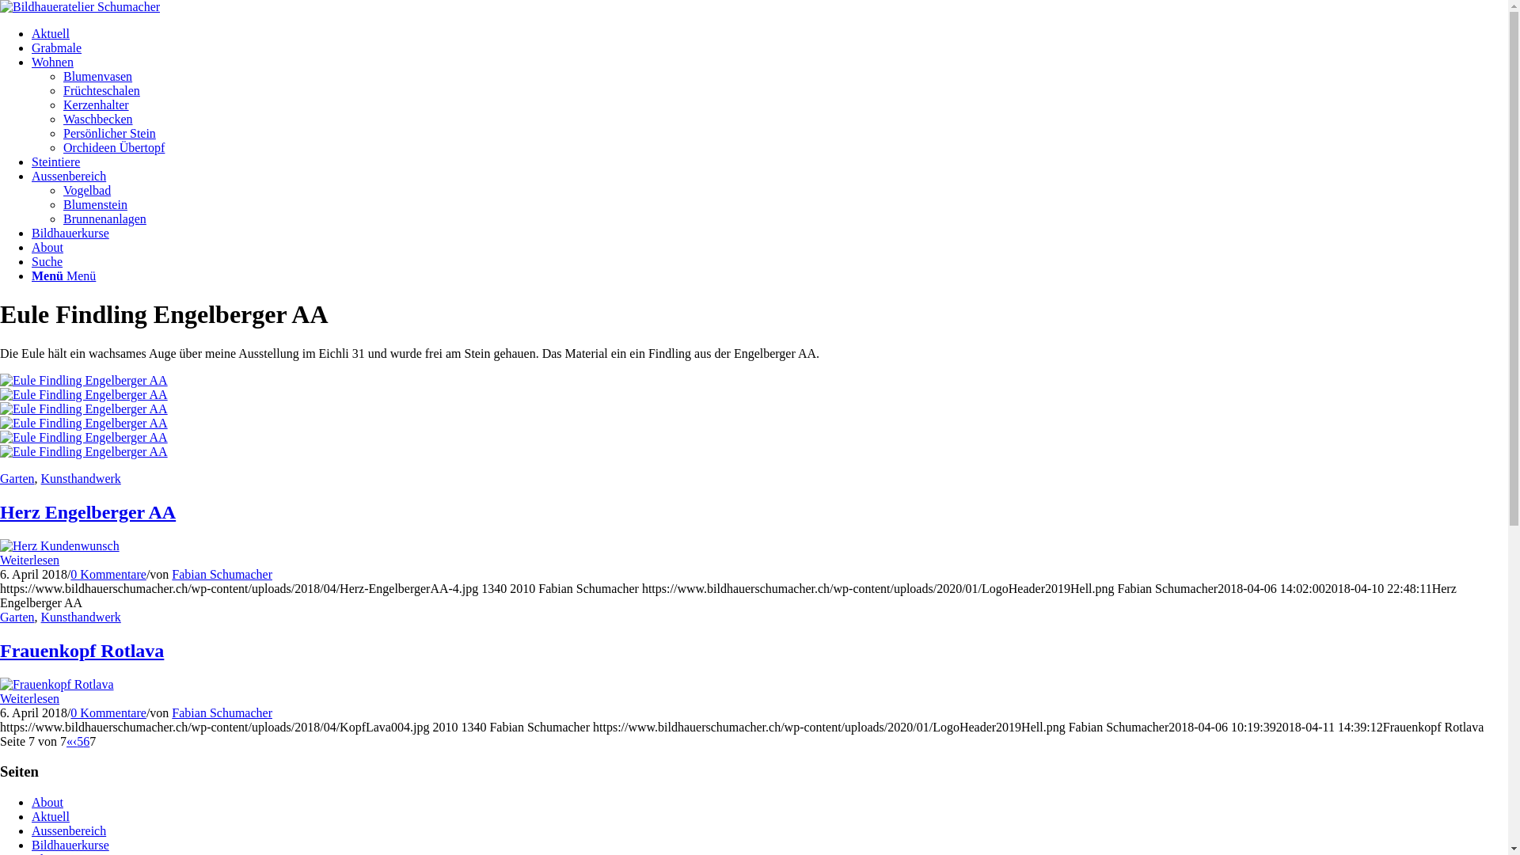  I want to click on Eule Findling Engelberger AA, so click(754, 445).